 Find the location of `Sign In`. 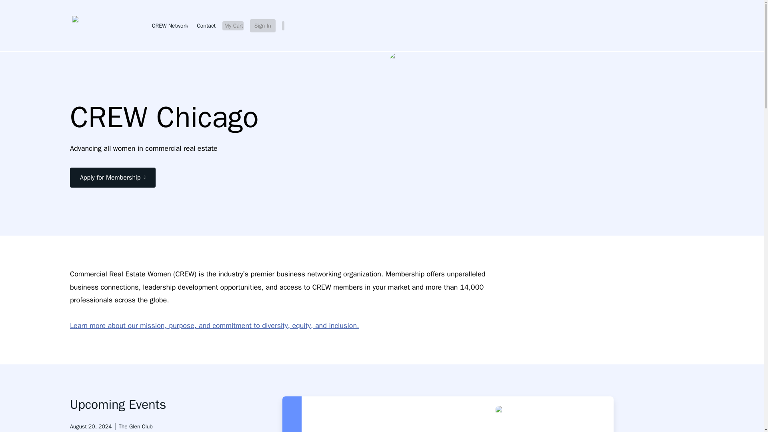

Sign In is located at coordinates (263, 26).